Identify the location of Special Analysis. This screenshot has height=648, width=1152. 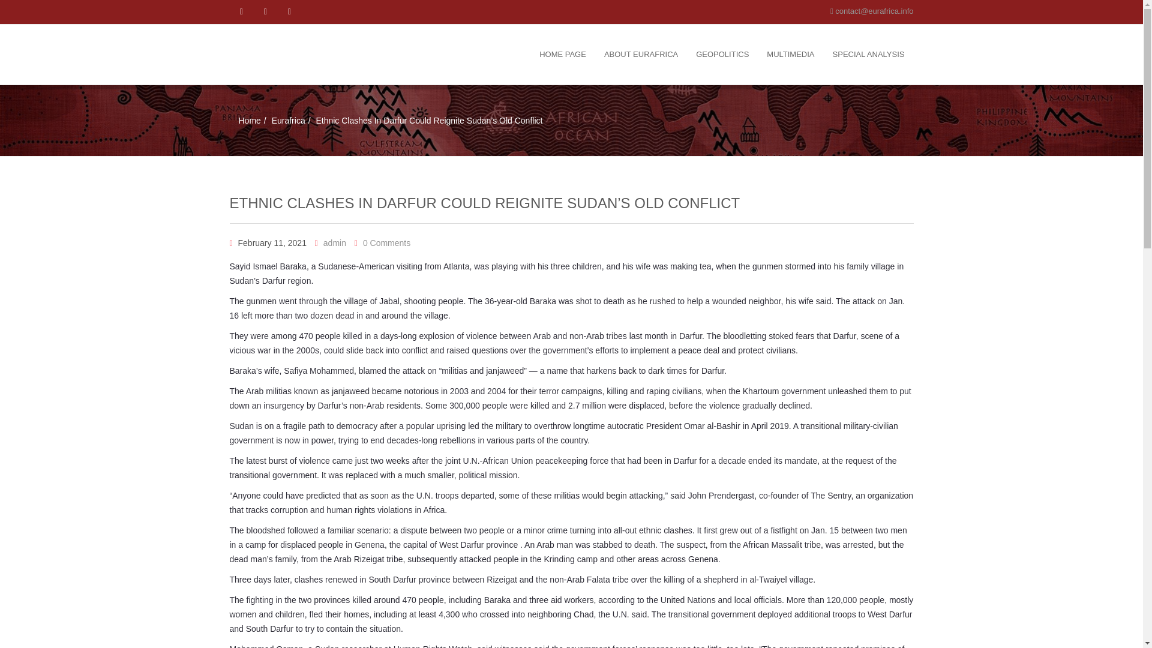
(868, 55).